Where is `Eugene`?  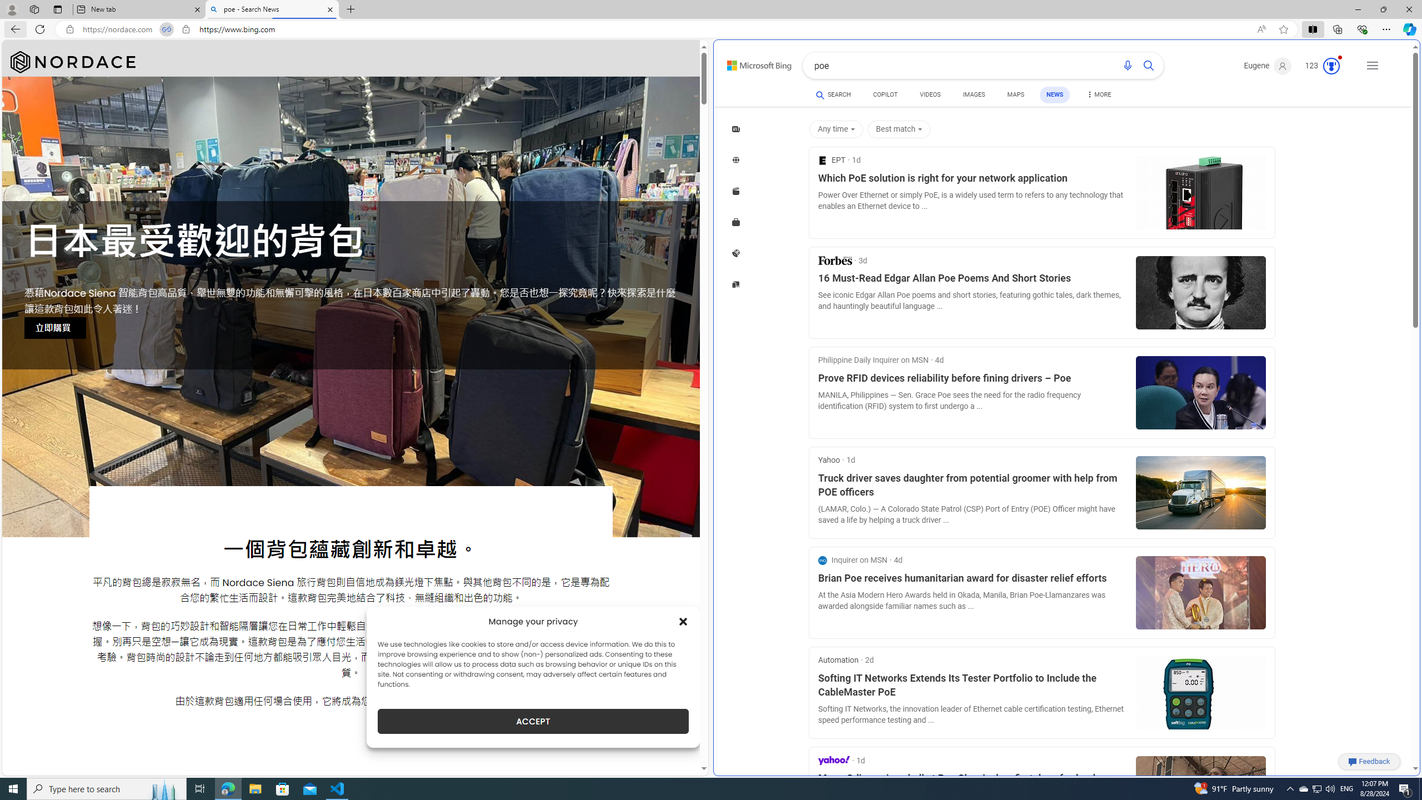 Eugene is located at coordinates (1269, 66).